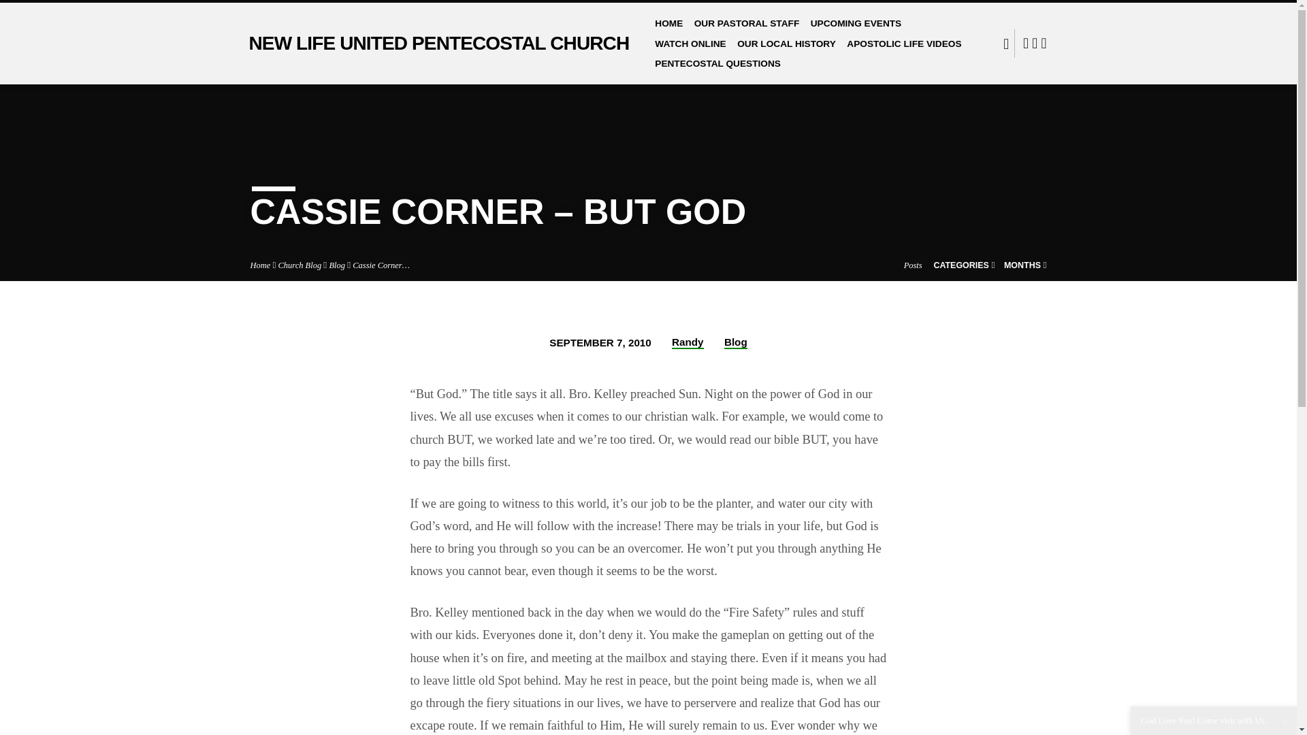 Image resolution: width=1307 pixels, height=735 pixels. Describe the element at coordinates (336, 265) in the screenshot. I see `Blog` at that location.